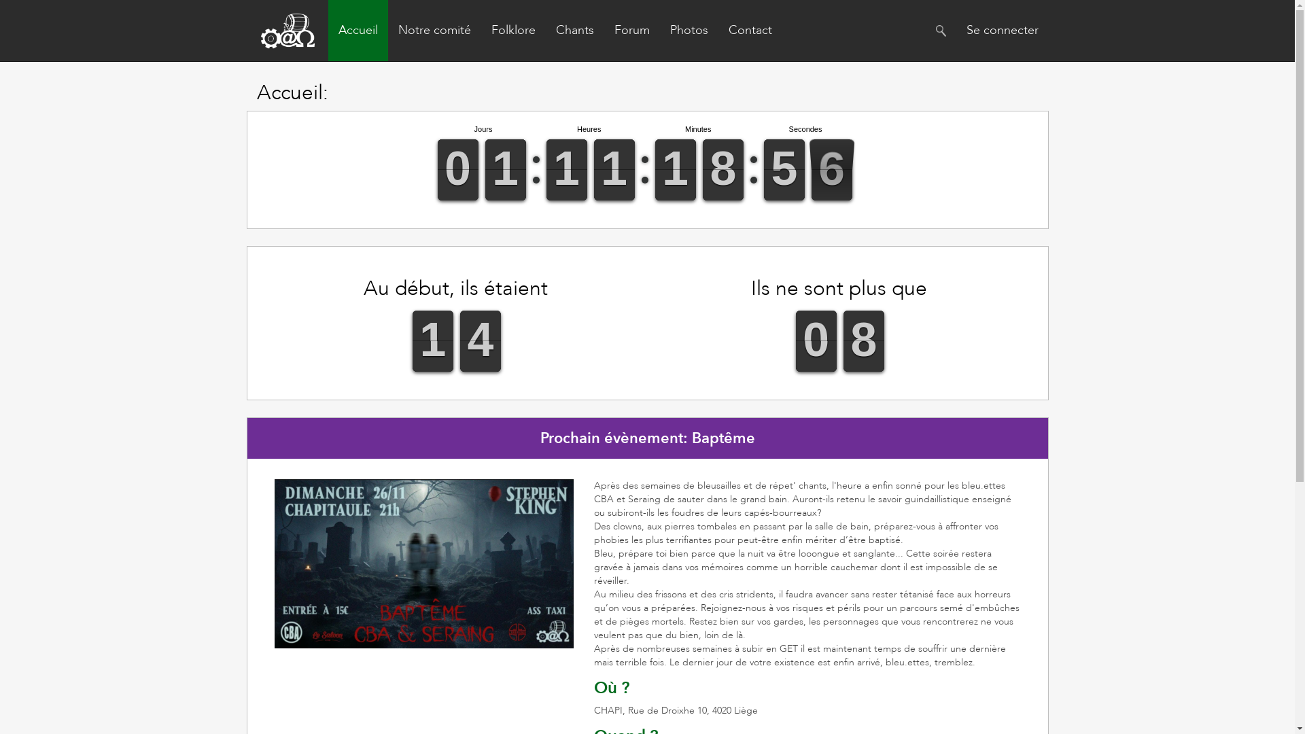 The width and height of the screenshot is (1305, 734). I want to click on 1, so click(432, 341).